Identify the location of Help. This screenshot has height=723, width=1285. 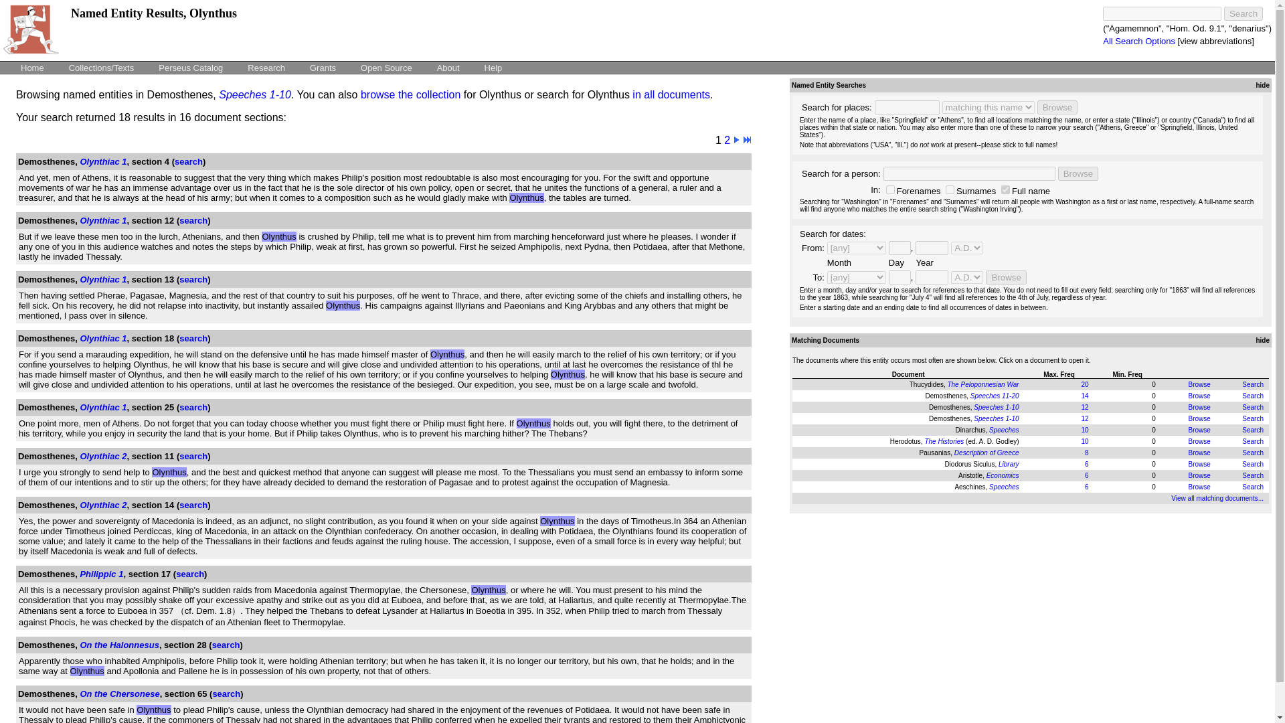
(493, 67).